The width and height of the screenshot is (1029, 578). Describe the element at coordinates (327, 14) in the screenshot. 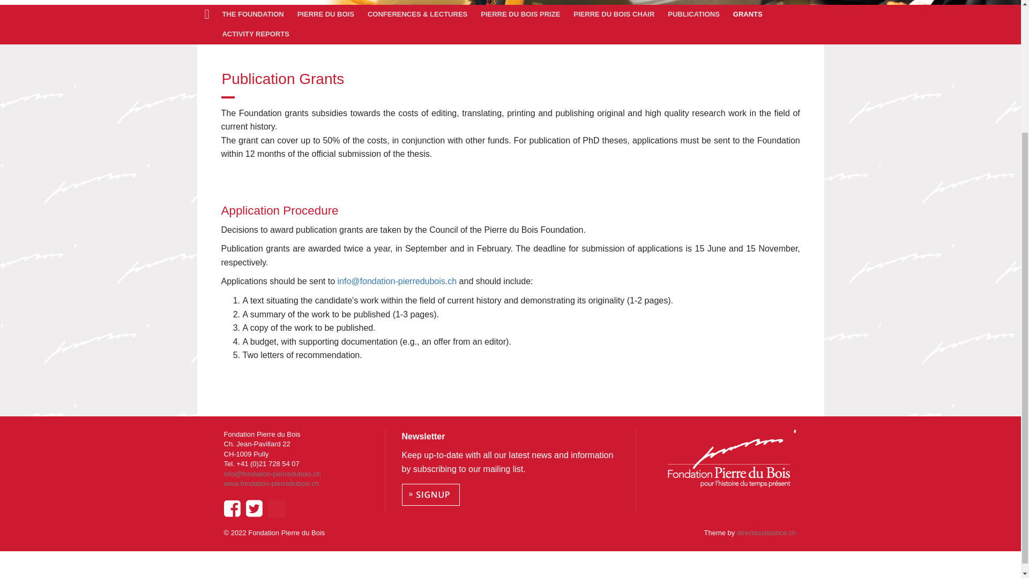

I see `PIERRE DU BOIS` at that location.